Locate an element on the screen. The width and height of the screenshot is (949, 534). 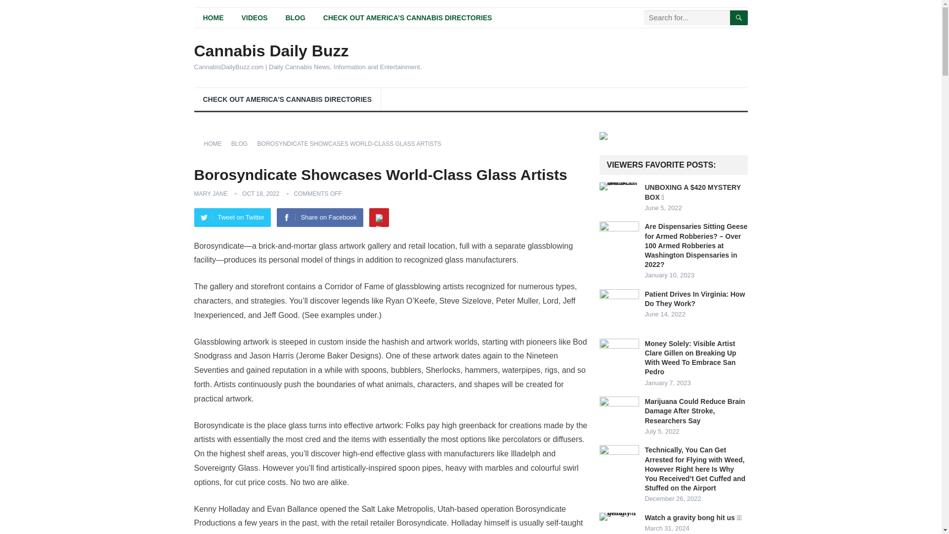
Tweet on Twitter is located at coordinates (232, 218).